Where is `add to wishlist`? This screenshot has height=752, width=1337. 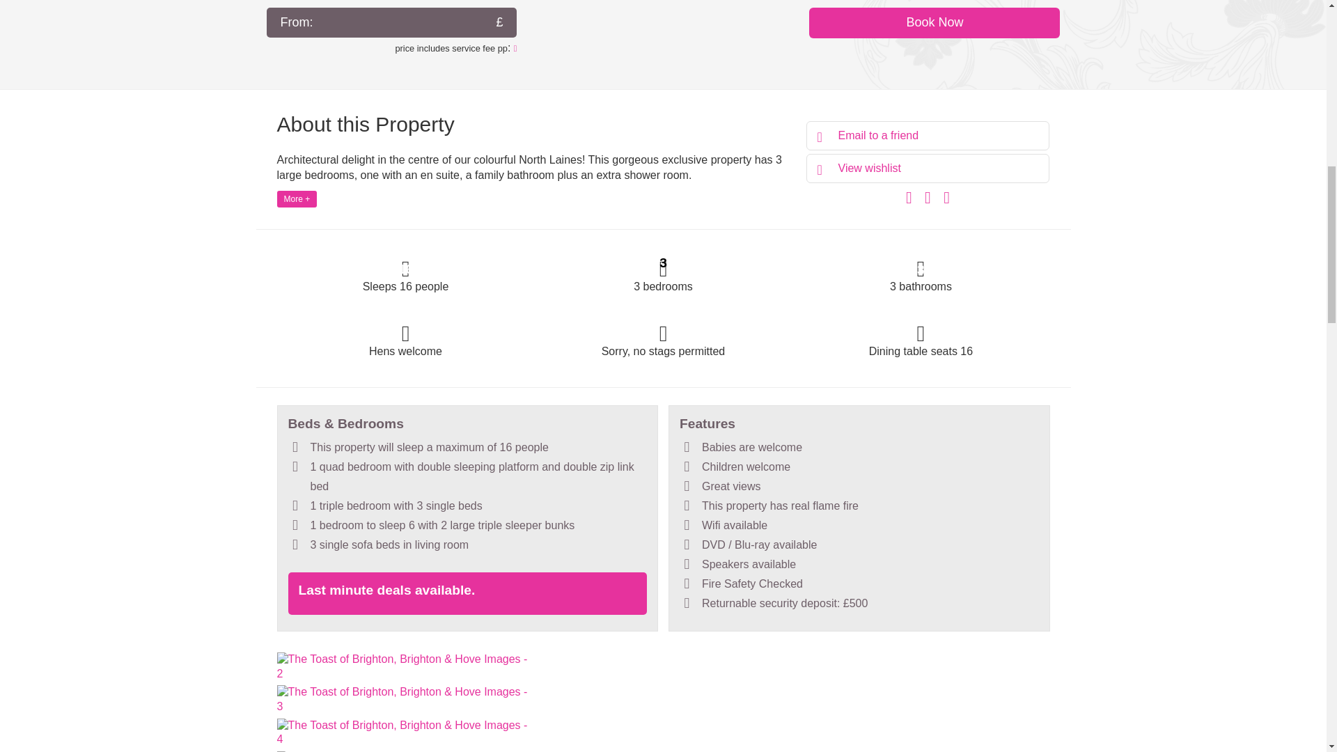 add to wishlist is located at coordinates (928, 169).